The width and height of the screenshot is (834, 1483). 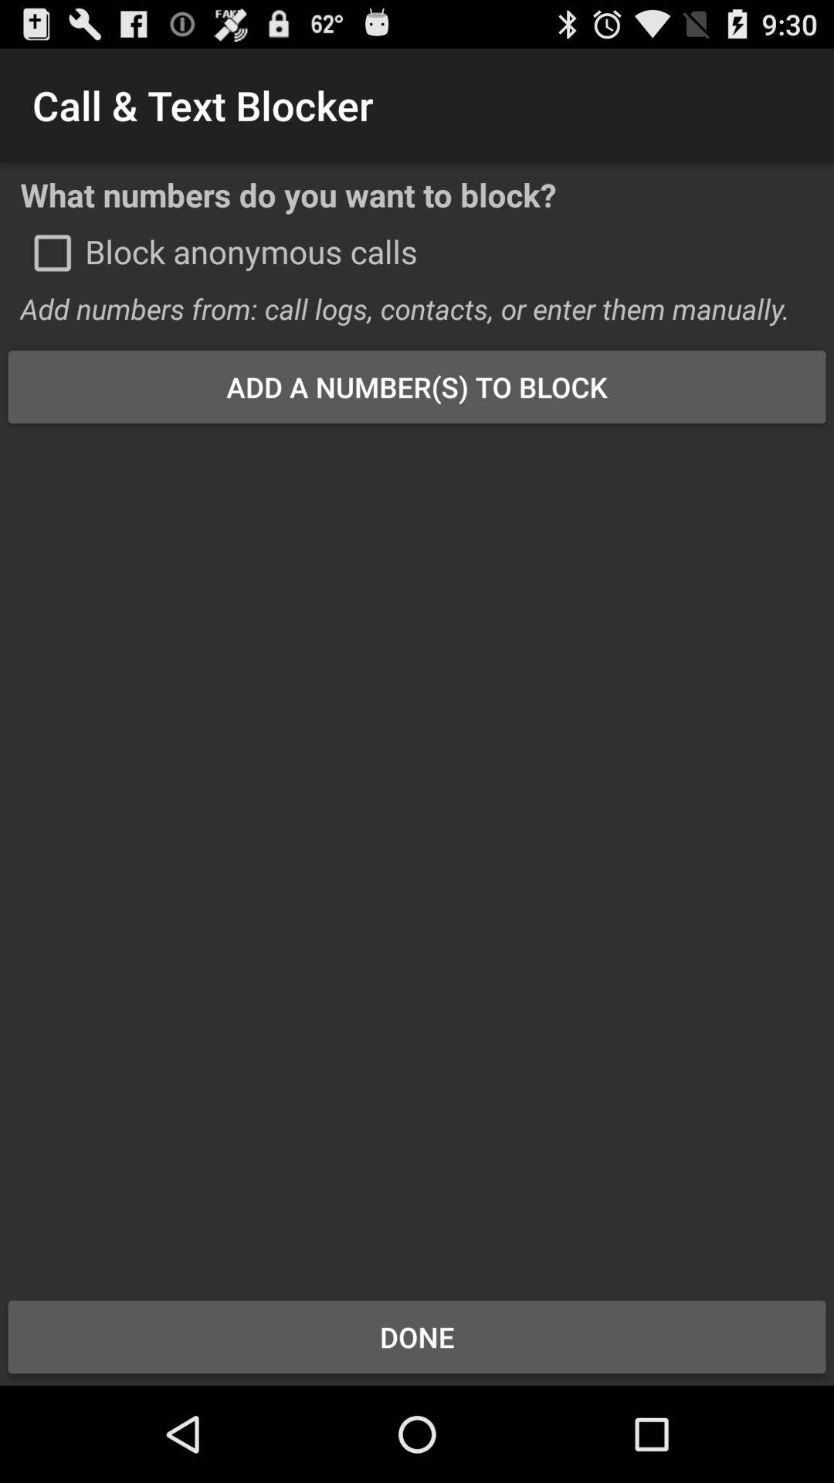 I want to click on checkbox option, so click(x=53, y=253).